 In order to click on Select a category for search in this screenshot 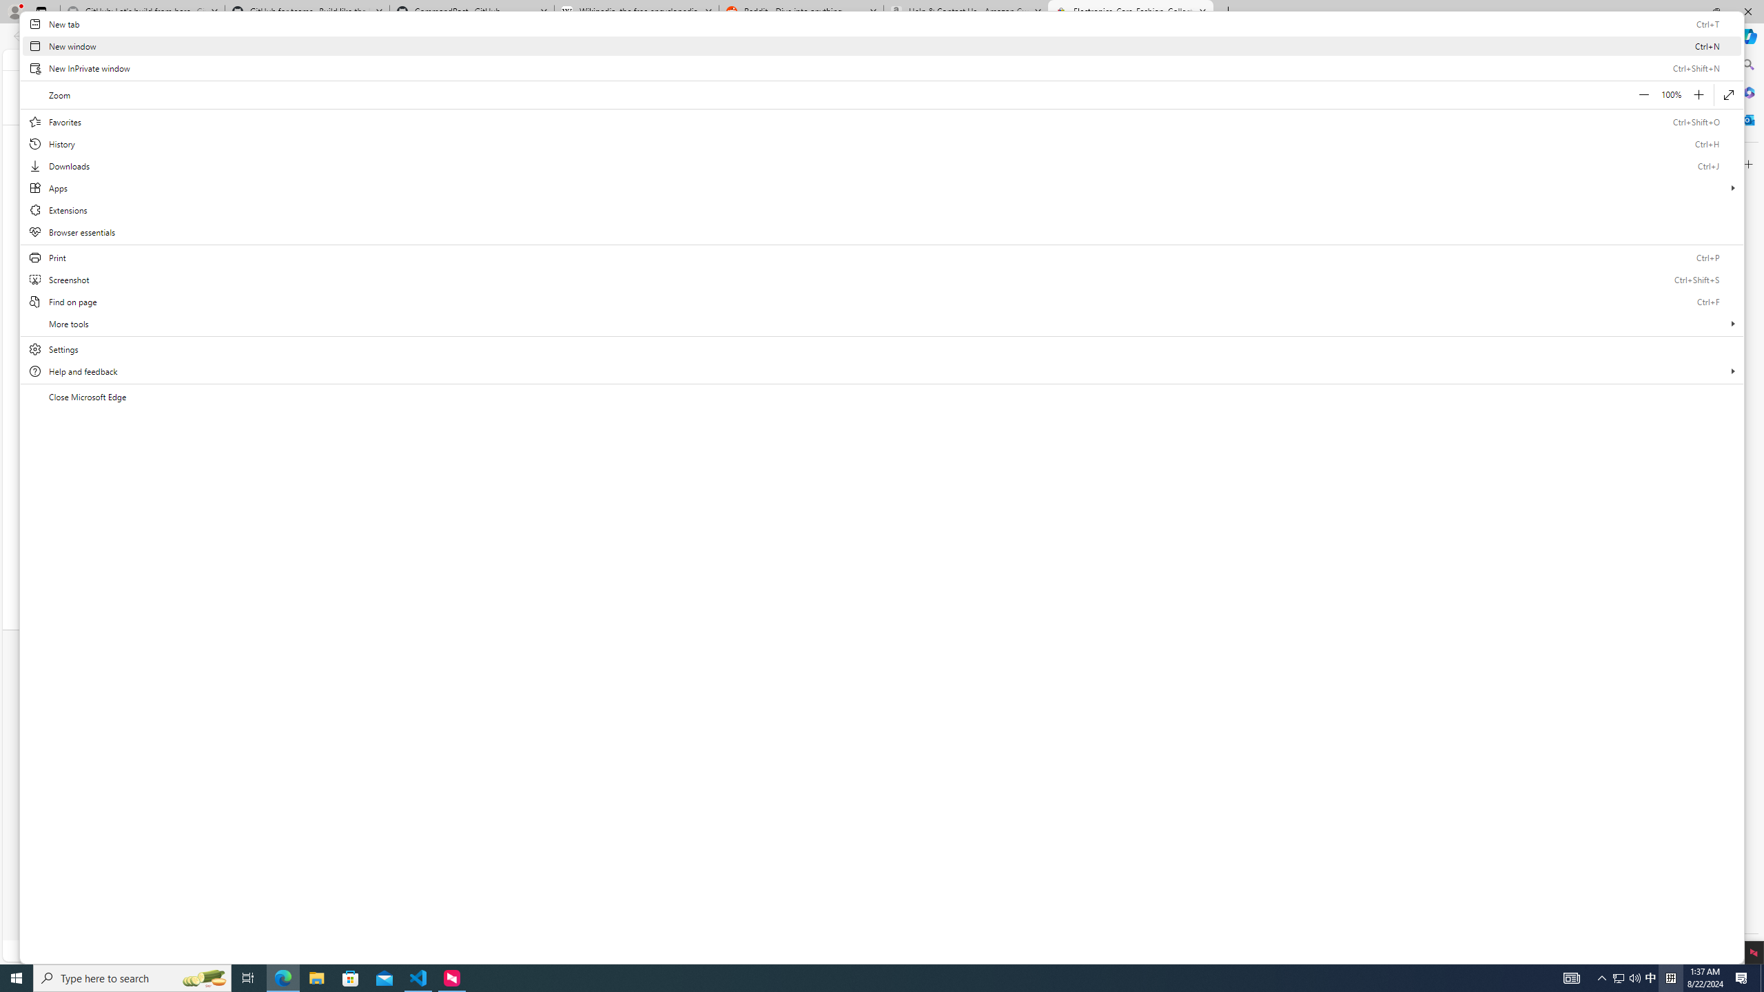, I will do `click(1064, 96)`.